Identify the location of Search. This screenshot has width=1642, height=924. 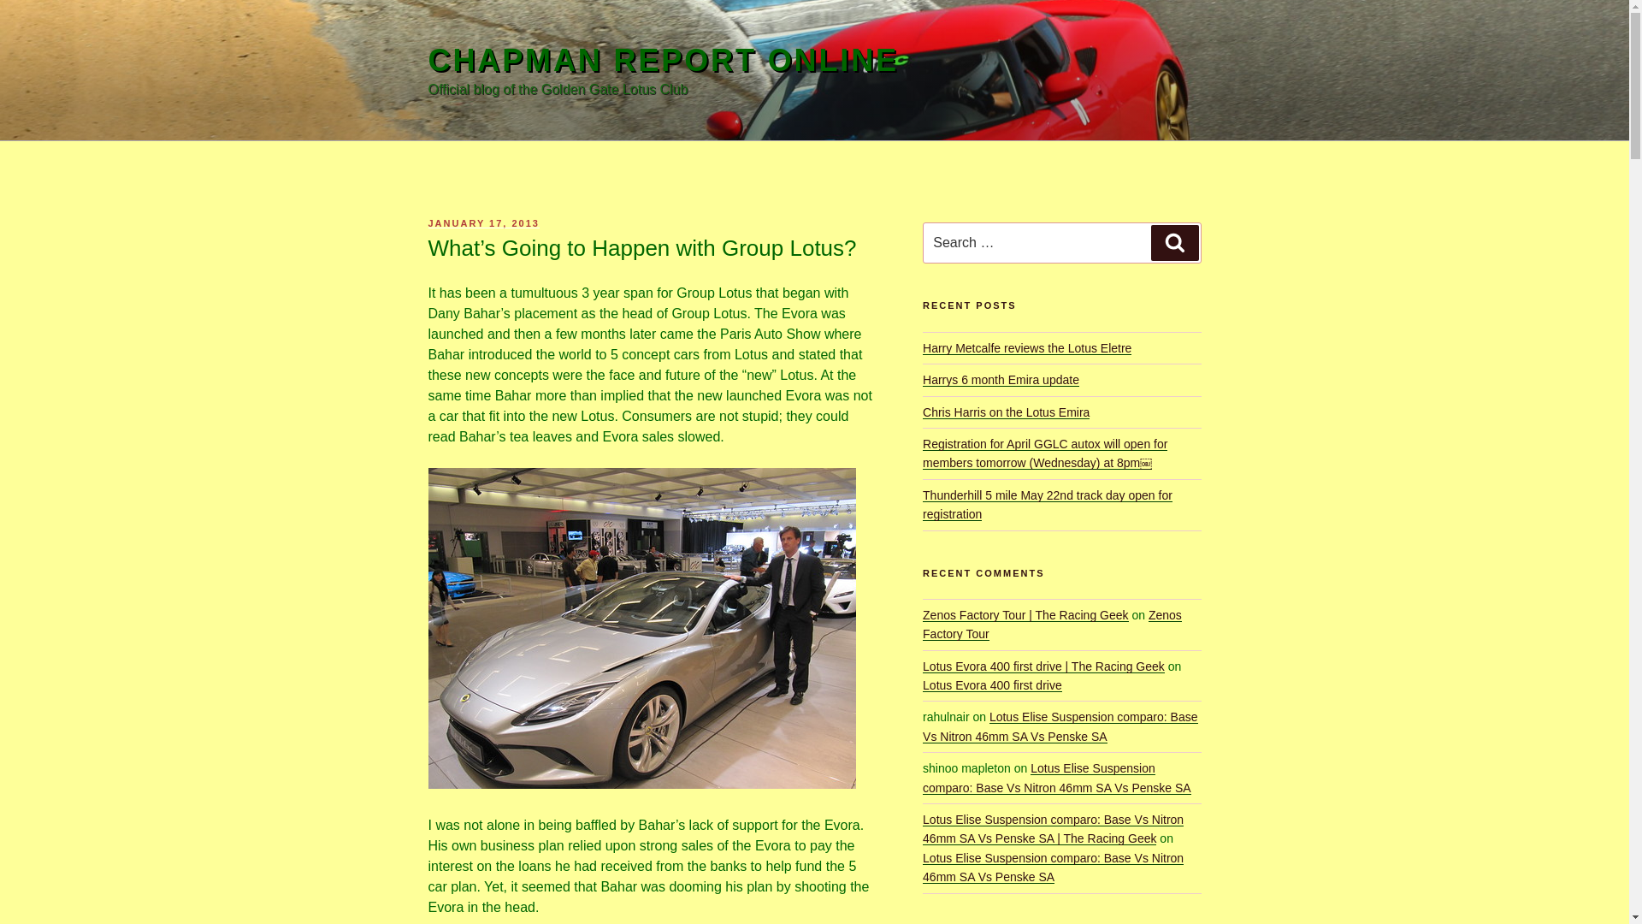
(1174, 243).